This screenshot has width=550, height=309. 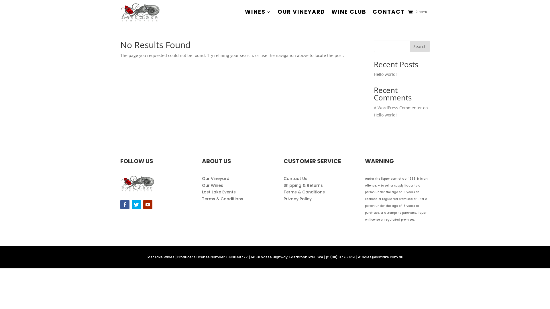 What do you see at coordinates (385, 115) in the screenshot?
I see `Hello world!` at bounding box center [385, 115].